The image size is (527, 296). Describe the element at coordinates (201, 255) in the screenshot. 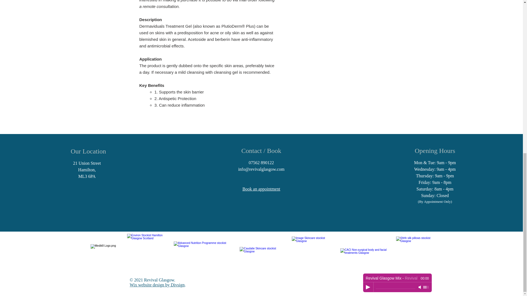

I see `Shop ANP now` at that location.